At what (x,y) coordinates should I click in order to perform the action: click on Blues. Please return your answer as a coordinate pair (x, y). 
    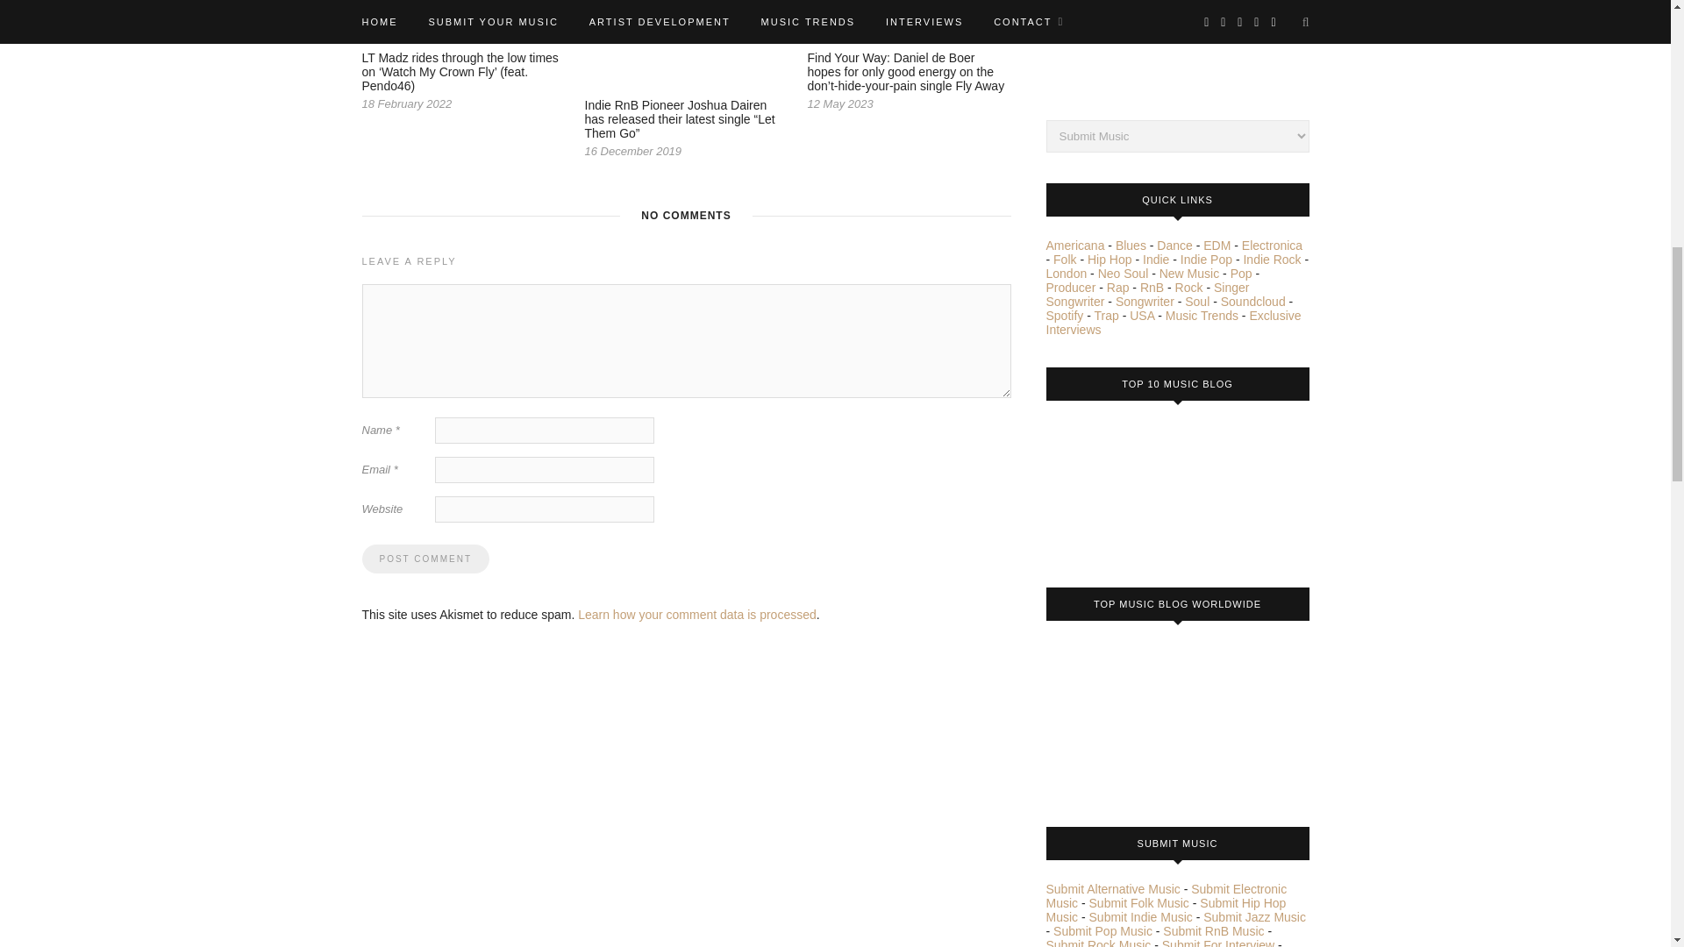
    Looking at the image, I should click on (1131, 246).